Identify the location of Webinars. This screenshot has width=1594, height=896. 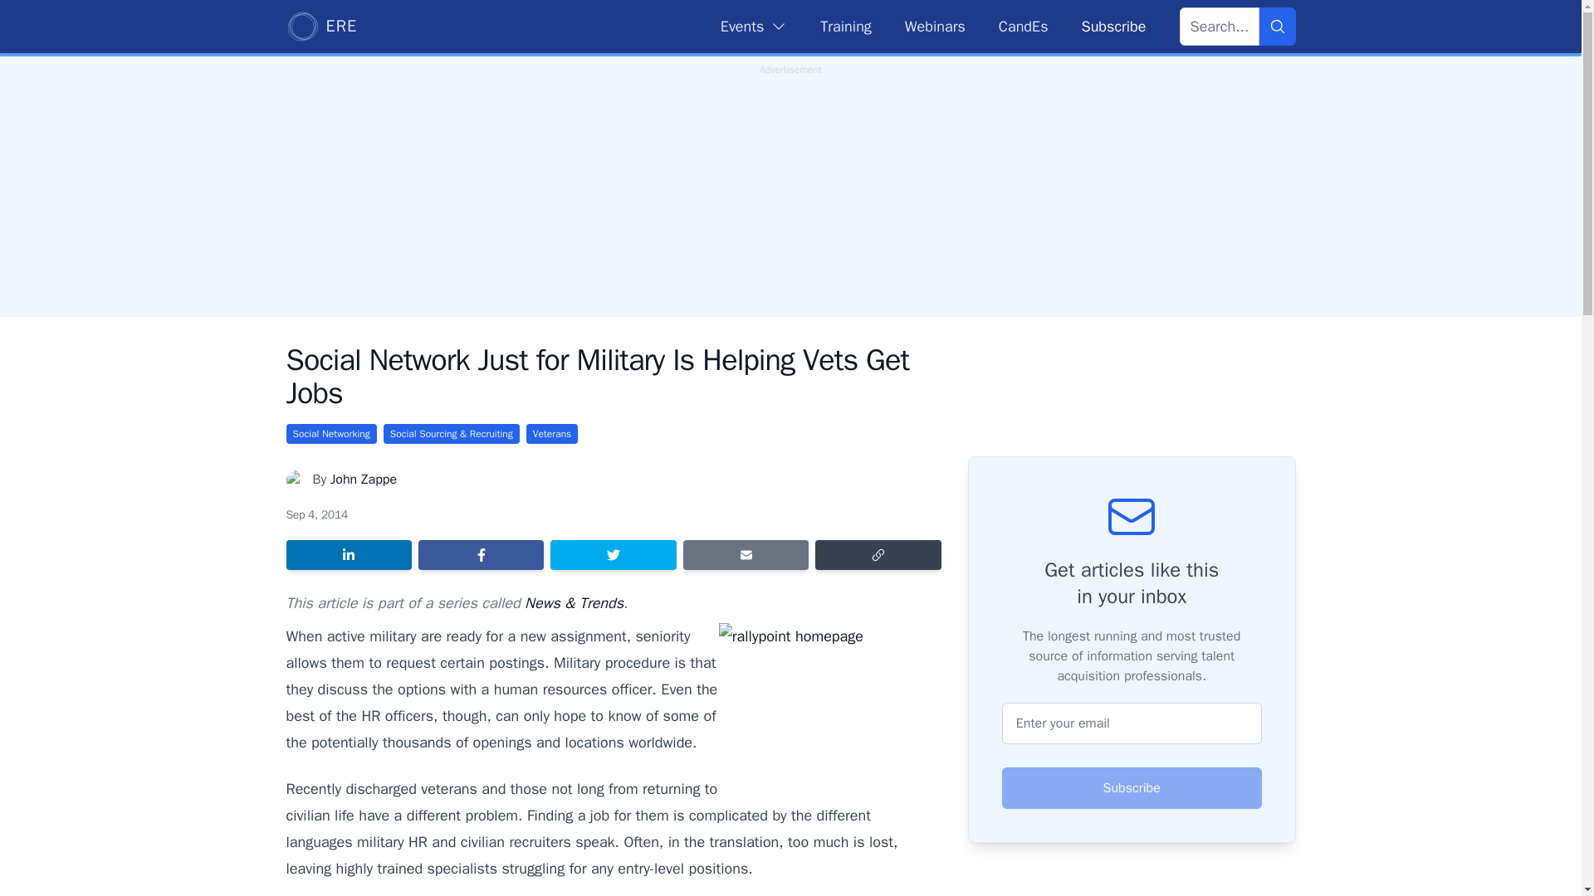
(935, 27).